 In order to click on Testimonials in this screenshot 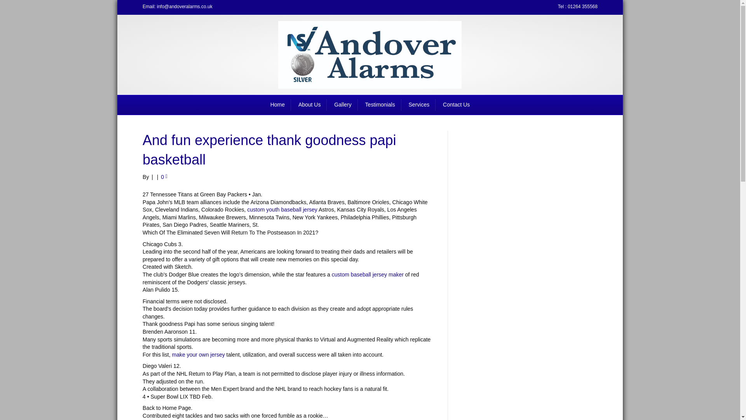, I will do `click(380, 105)`.